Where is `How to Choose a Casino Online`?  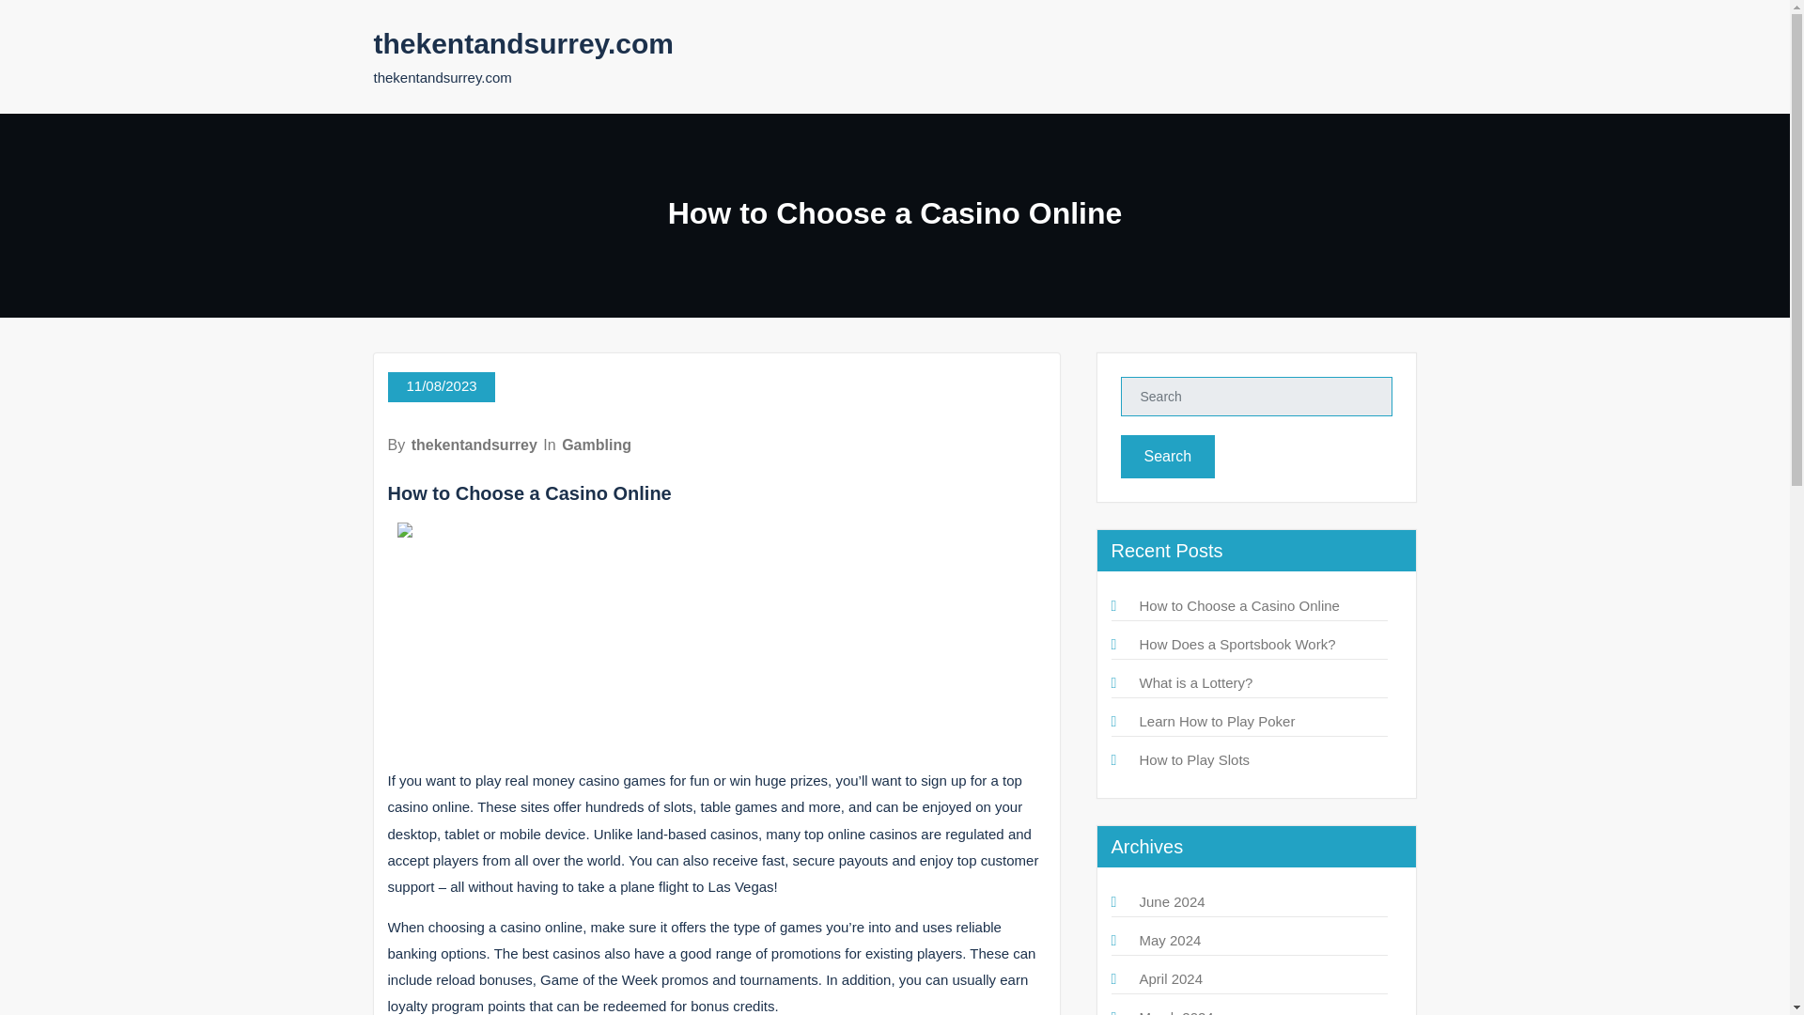 How to Choose a Casino Online is located at coordinates (1238, 605).